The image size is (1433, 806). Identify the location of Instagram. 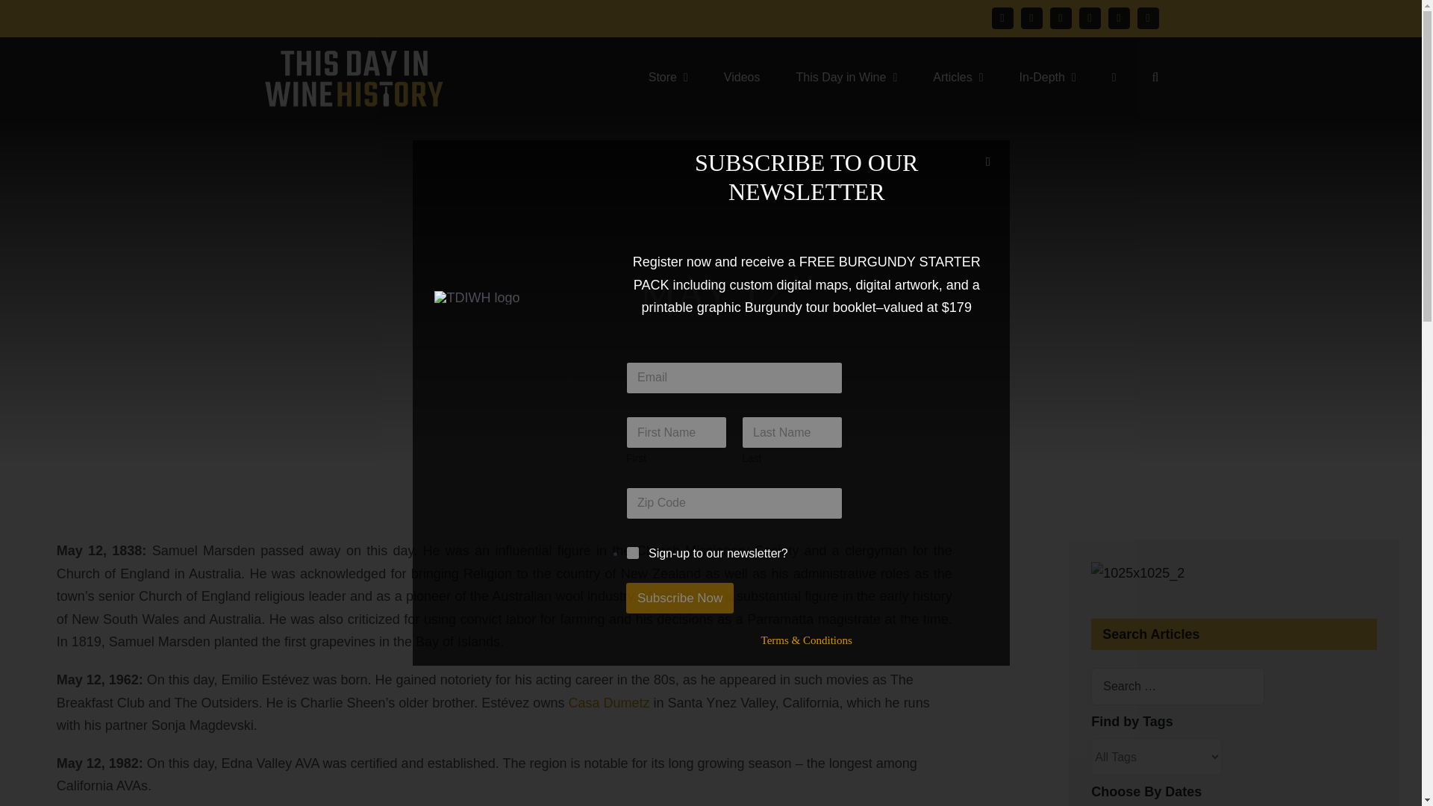
(1060, 18).